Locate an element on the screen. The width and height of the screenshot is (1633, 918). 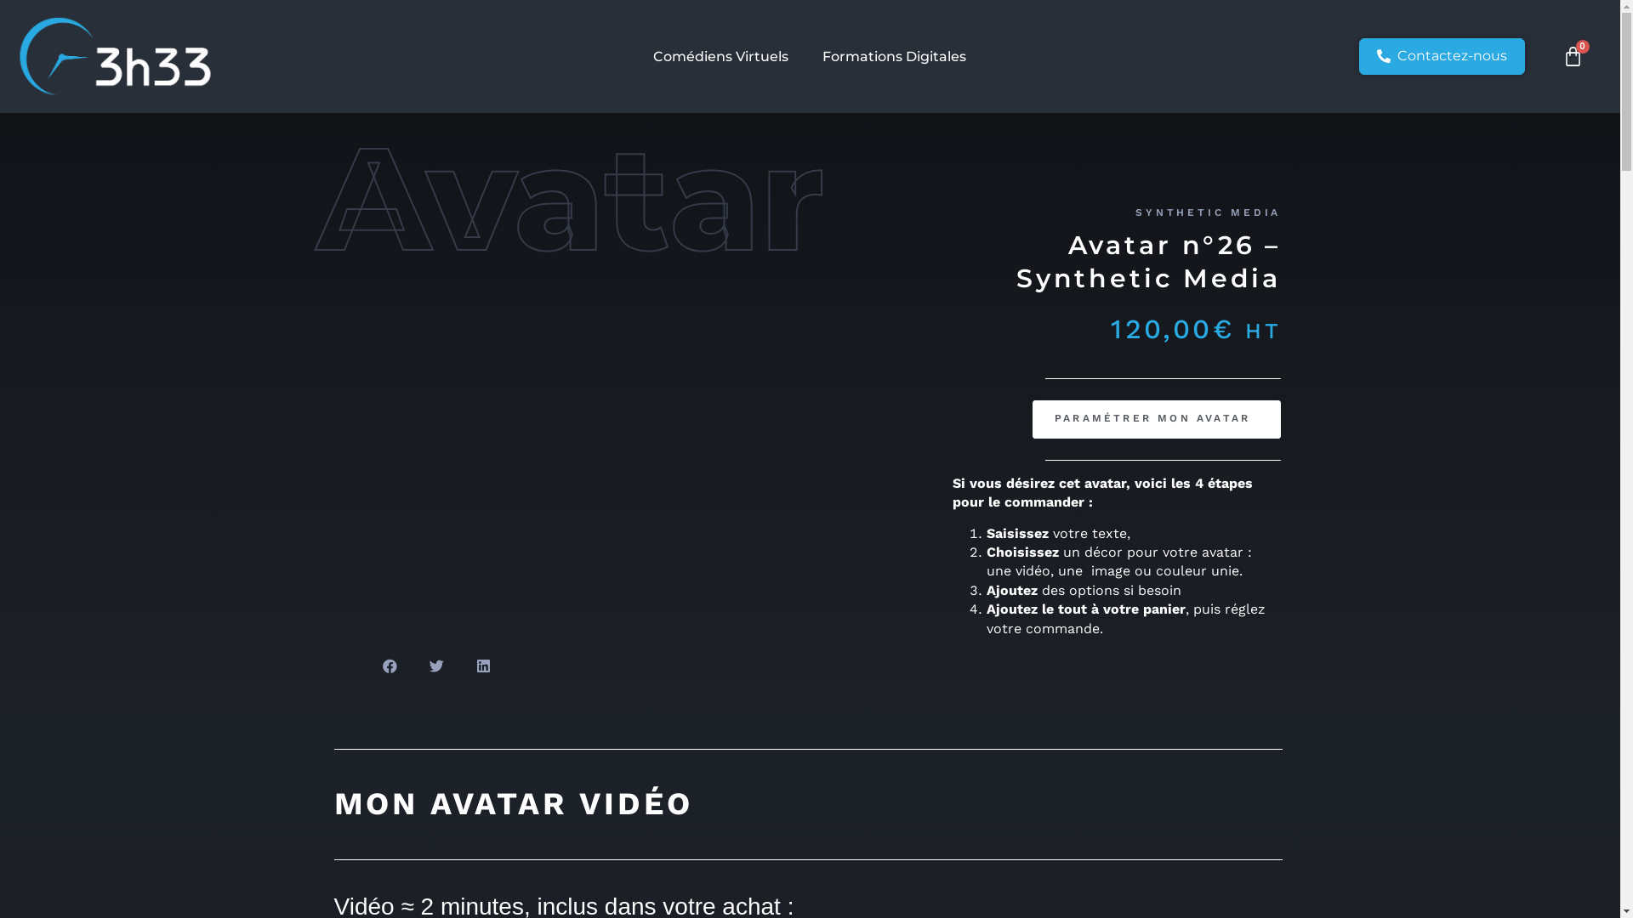
Formations Digitales is located at coordinates (895, 57).